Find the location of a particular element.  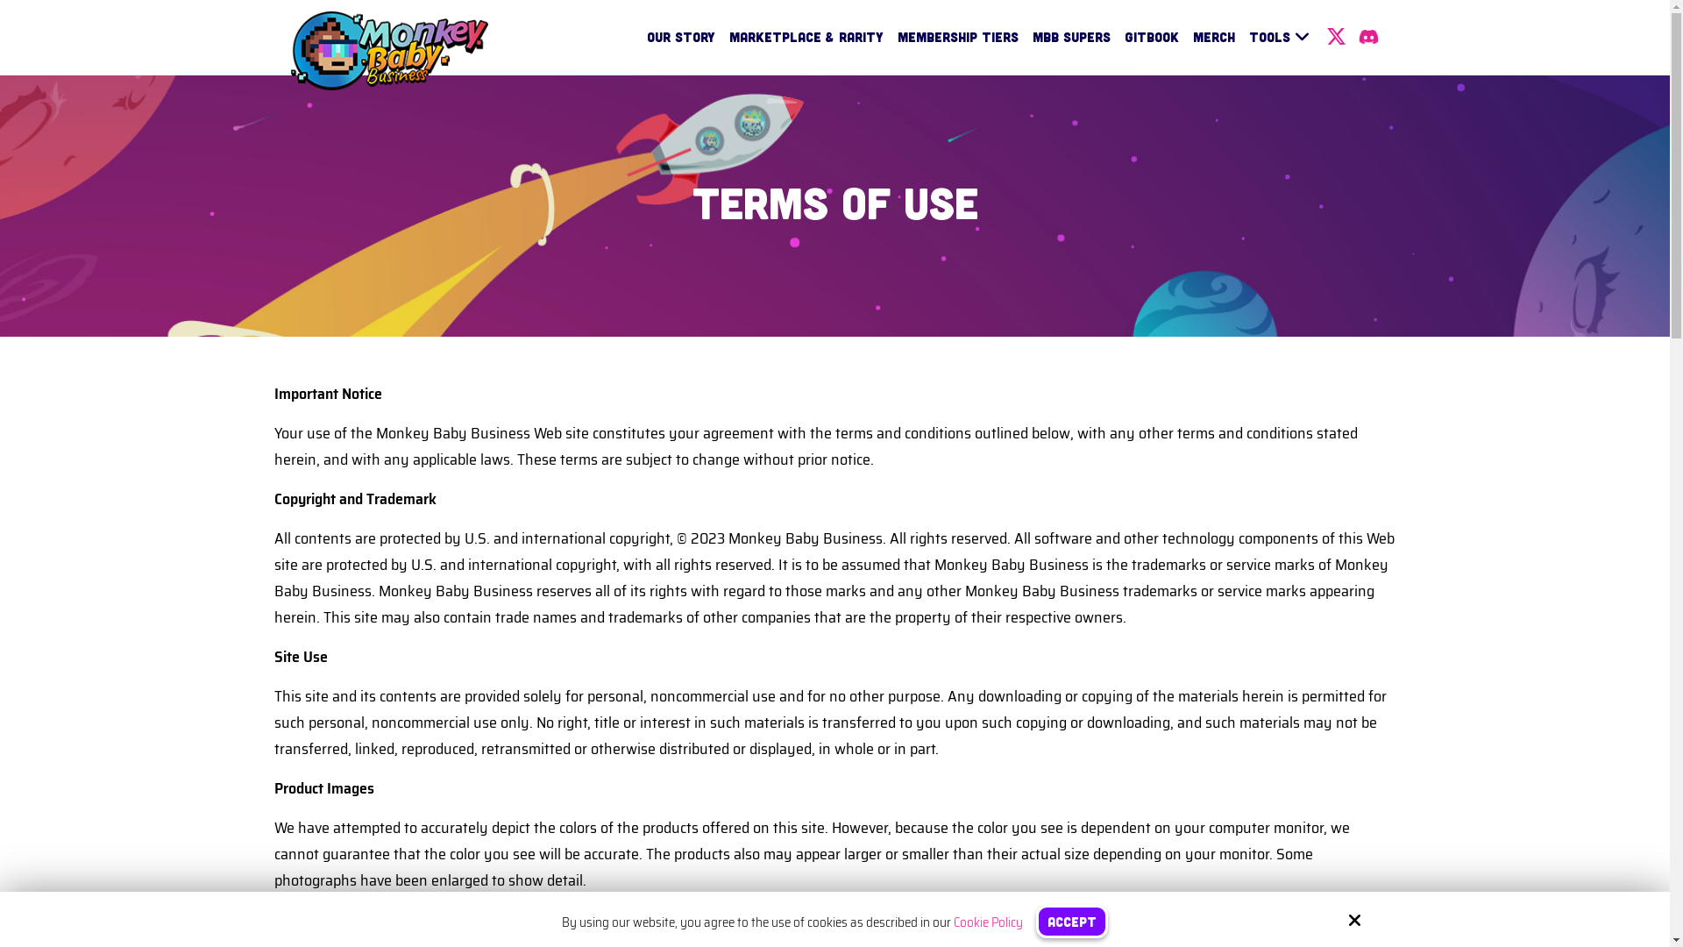

MEMBERSHIP TIERS is located at coordinates (958, 37).